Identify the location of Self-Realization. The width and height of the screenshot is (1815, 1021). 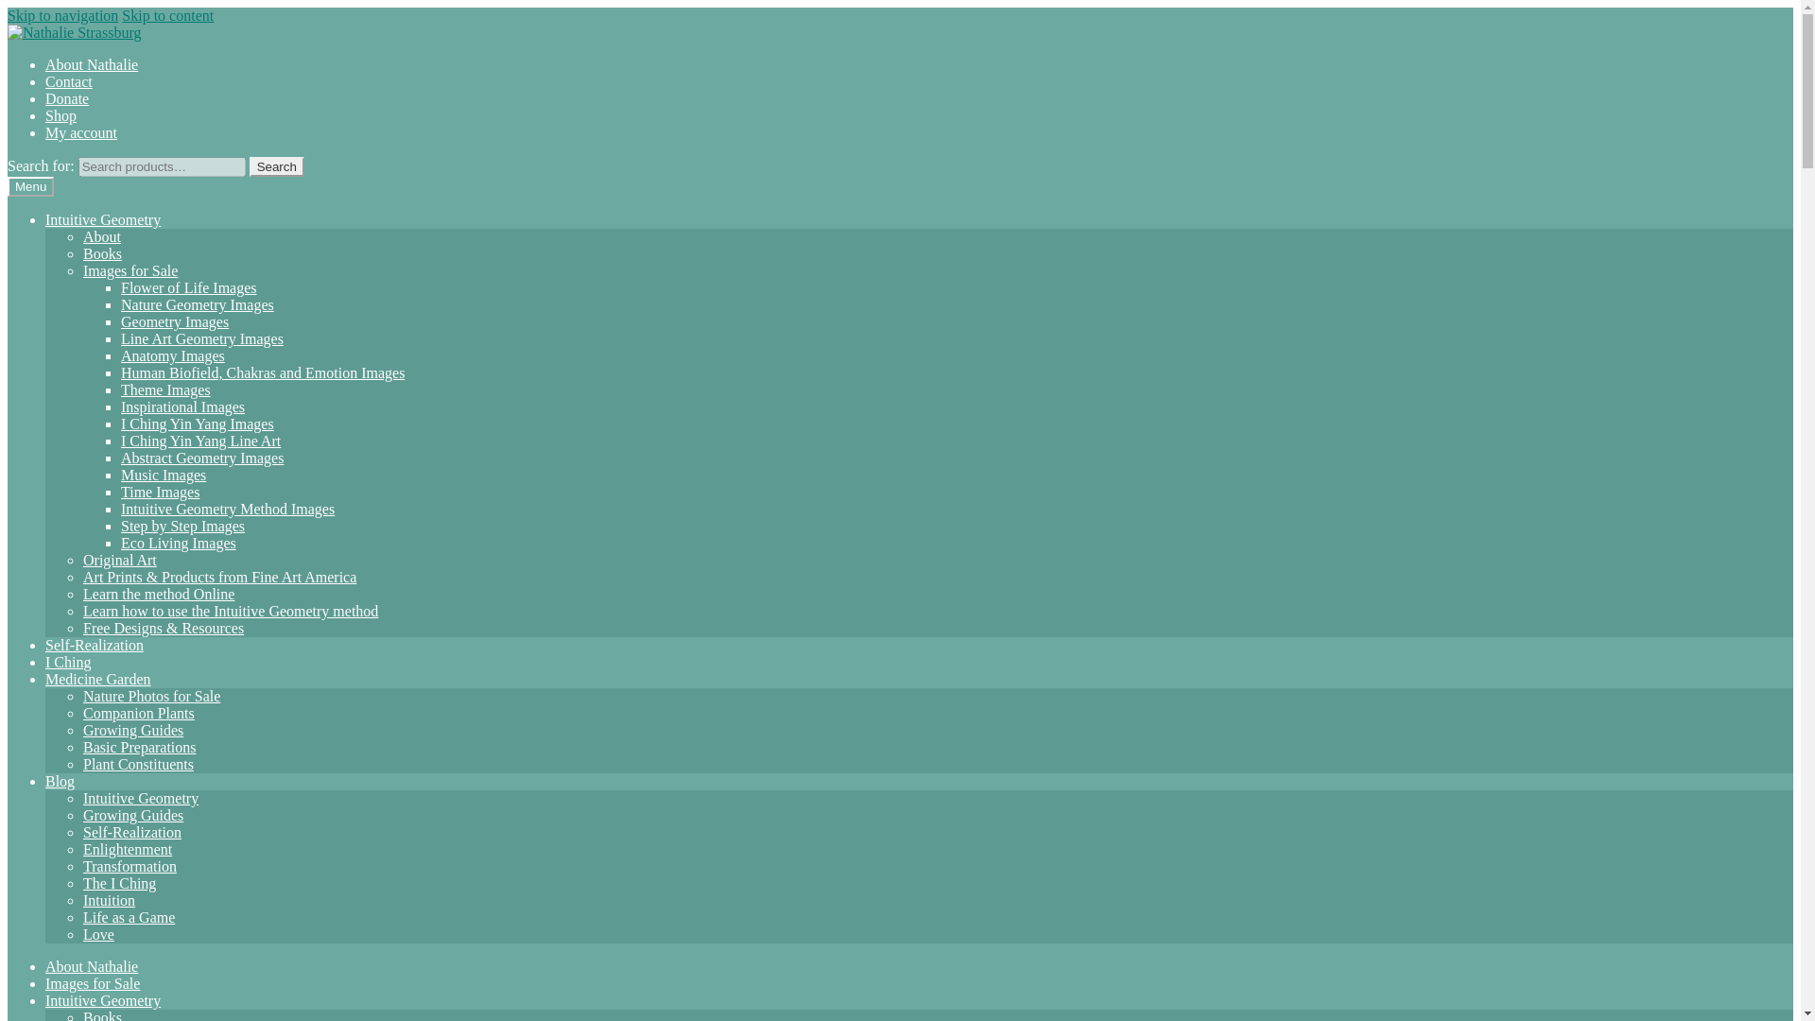
(95, 645).